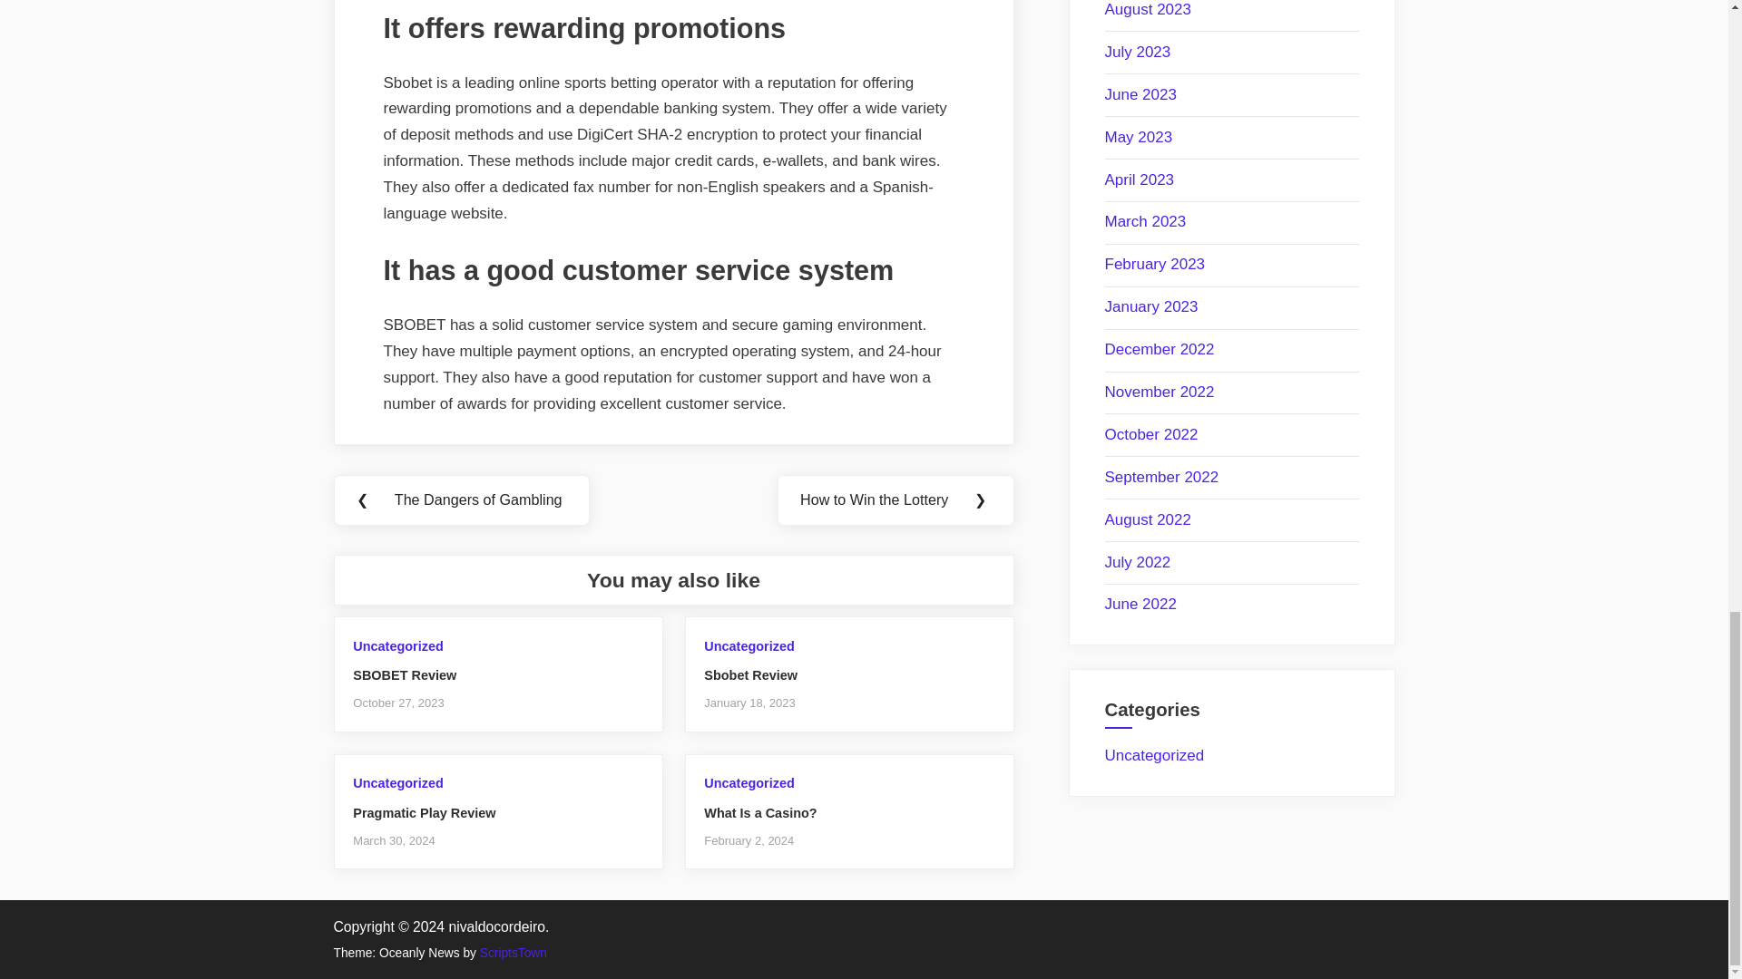 The image size is (1742, 979). Describe the element at coordinates (397, 646) in the screenshot. I see `Uncategorized` at that location.